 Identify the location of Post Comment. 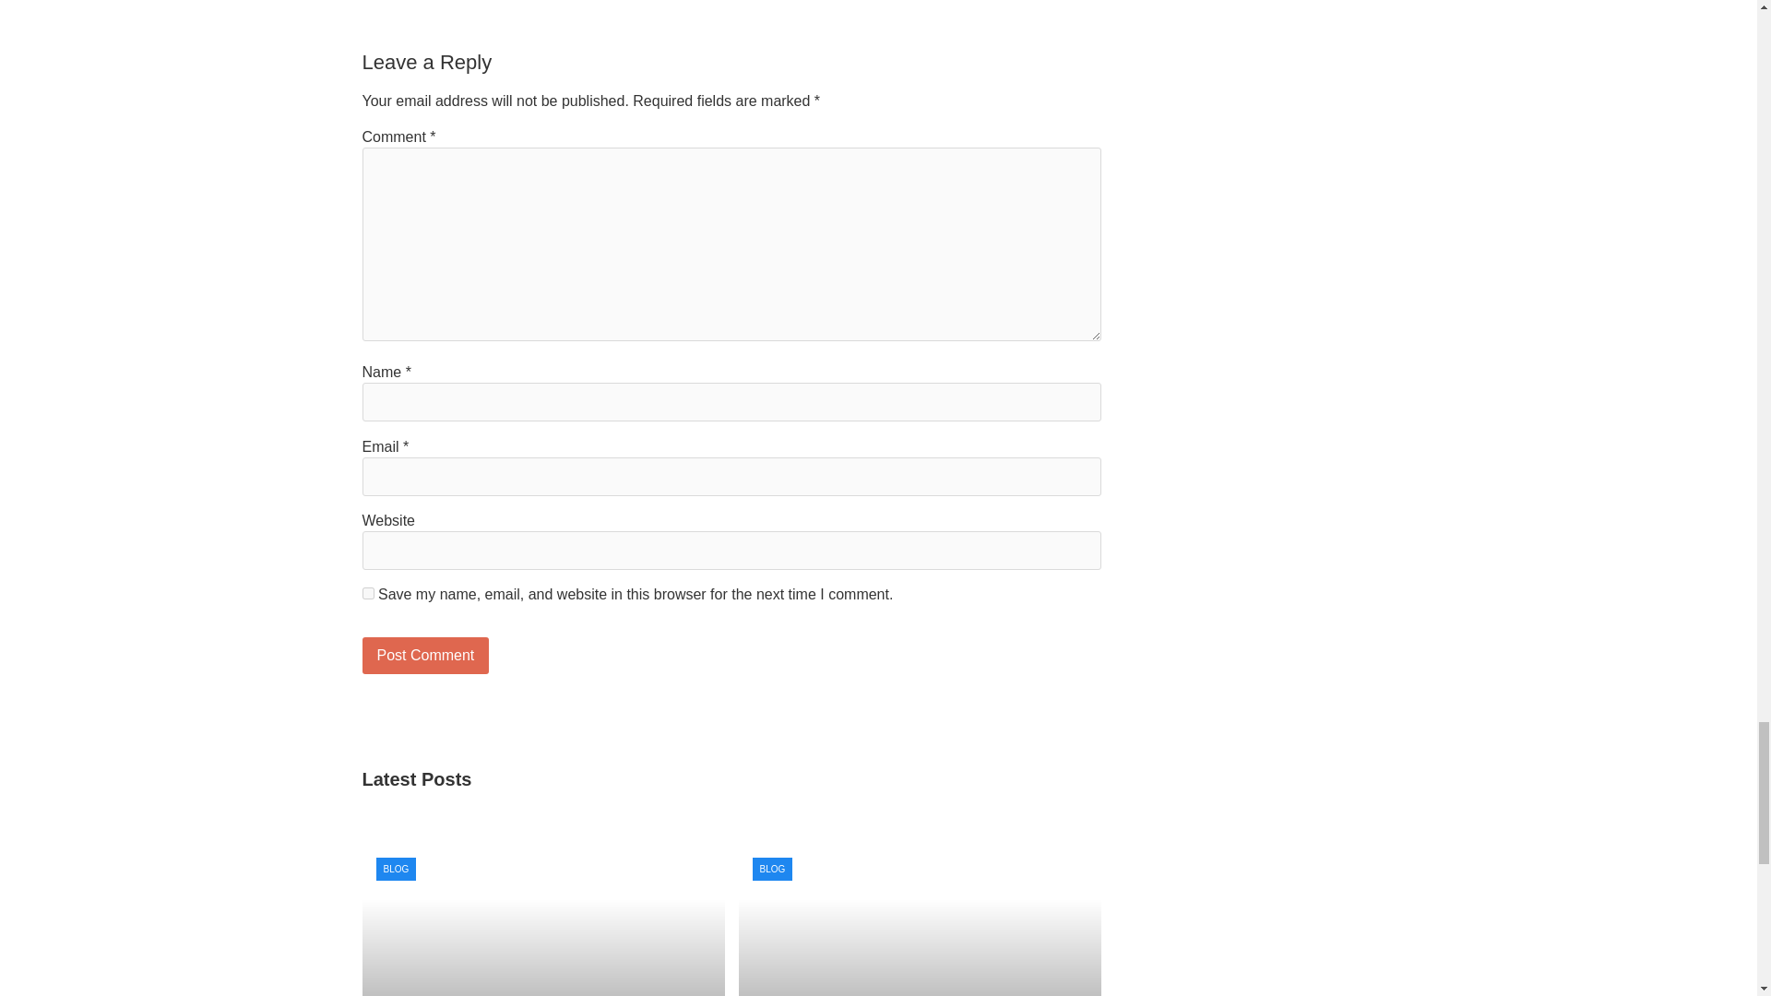
(424, 656).